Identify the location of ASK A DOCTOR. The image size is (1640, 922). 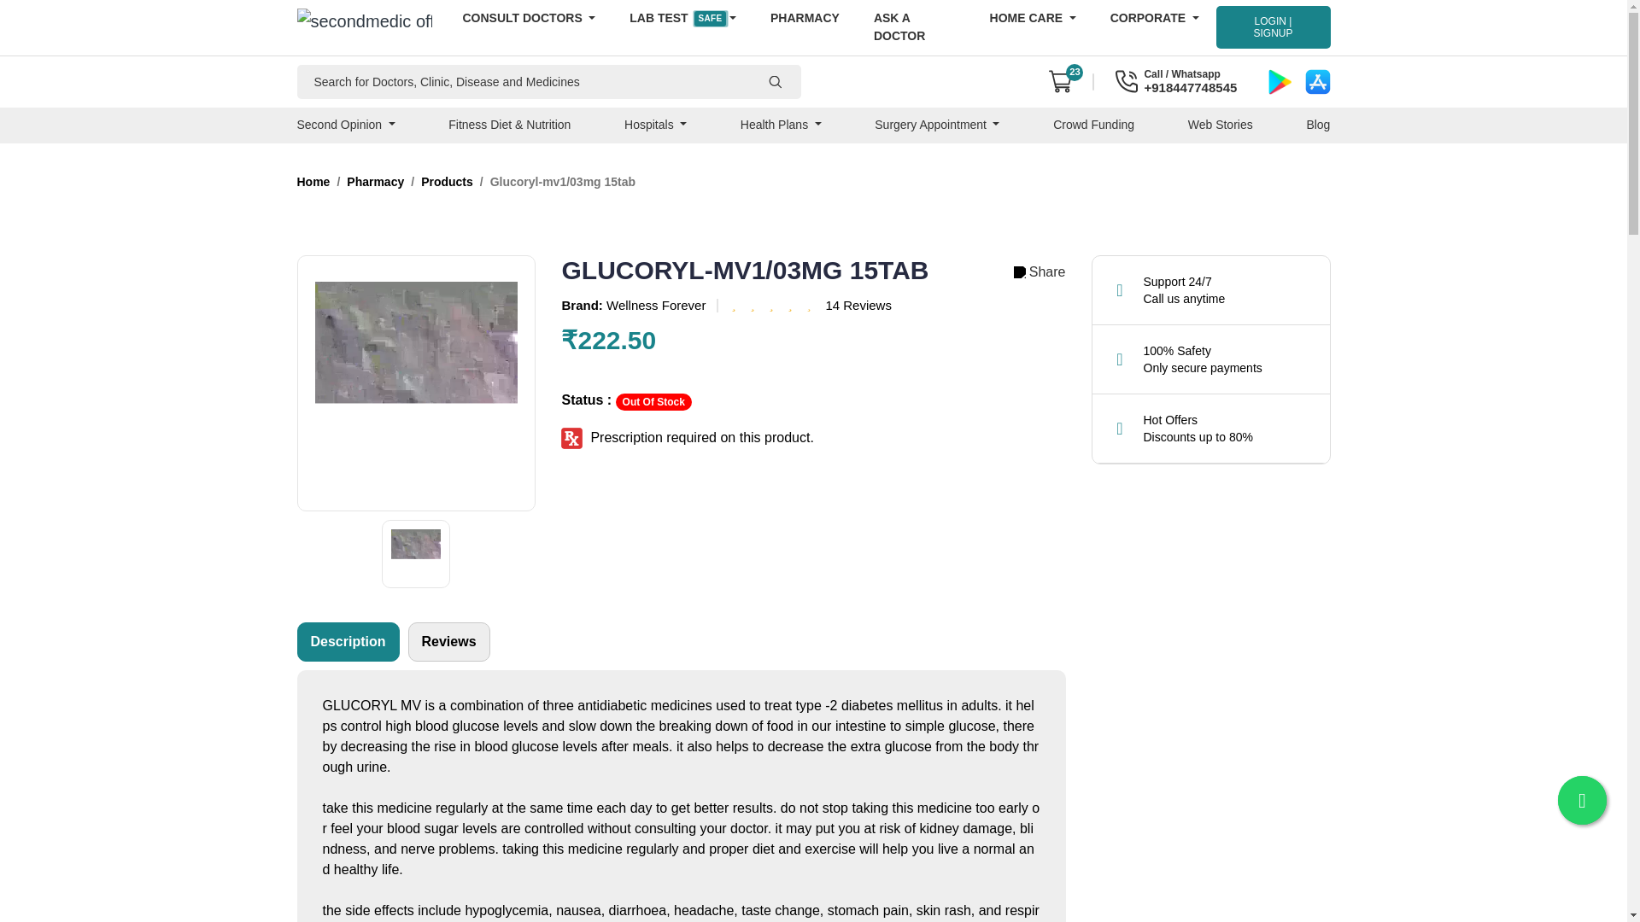
(914, 27).